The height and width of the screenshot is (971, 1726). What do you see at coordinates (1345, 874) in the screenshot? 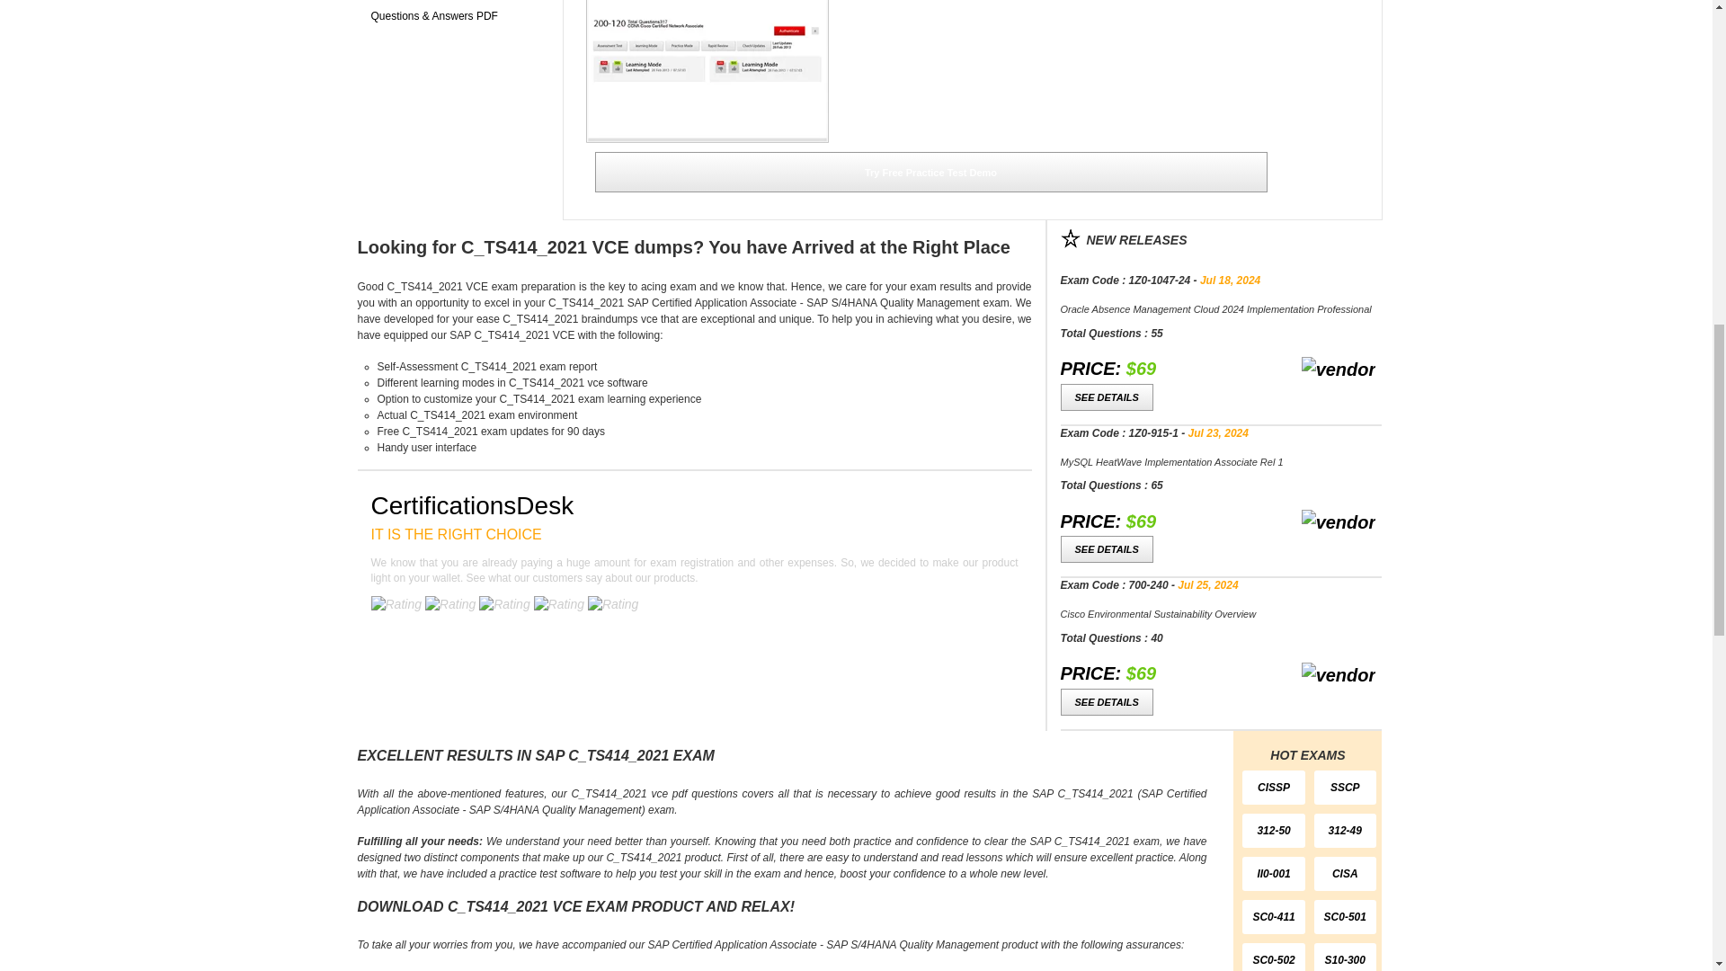
I see `CISA` at bounding box center [1345, 874].